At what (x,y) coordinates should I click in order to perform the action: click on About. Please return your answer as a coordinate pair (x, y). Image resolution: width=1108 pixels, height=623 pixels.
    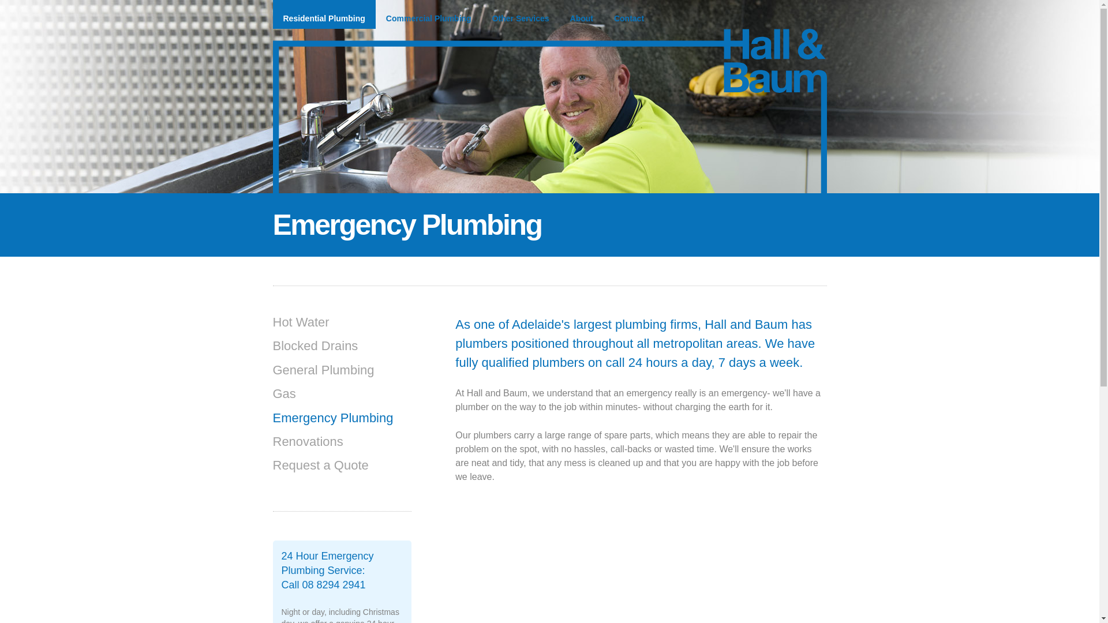
    Looking at the image, I should click on (582, 14).